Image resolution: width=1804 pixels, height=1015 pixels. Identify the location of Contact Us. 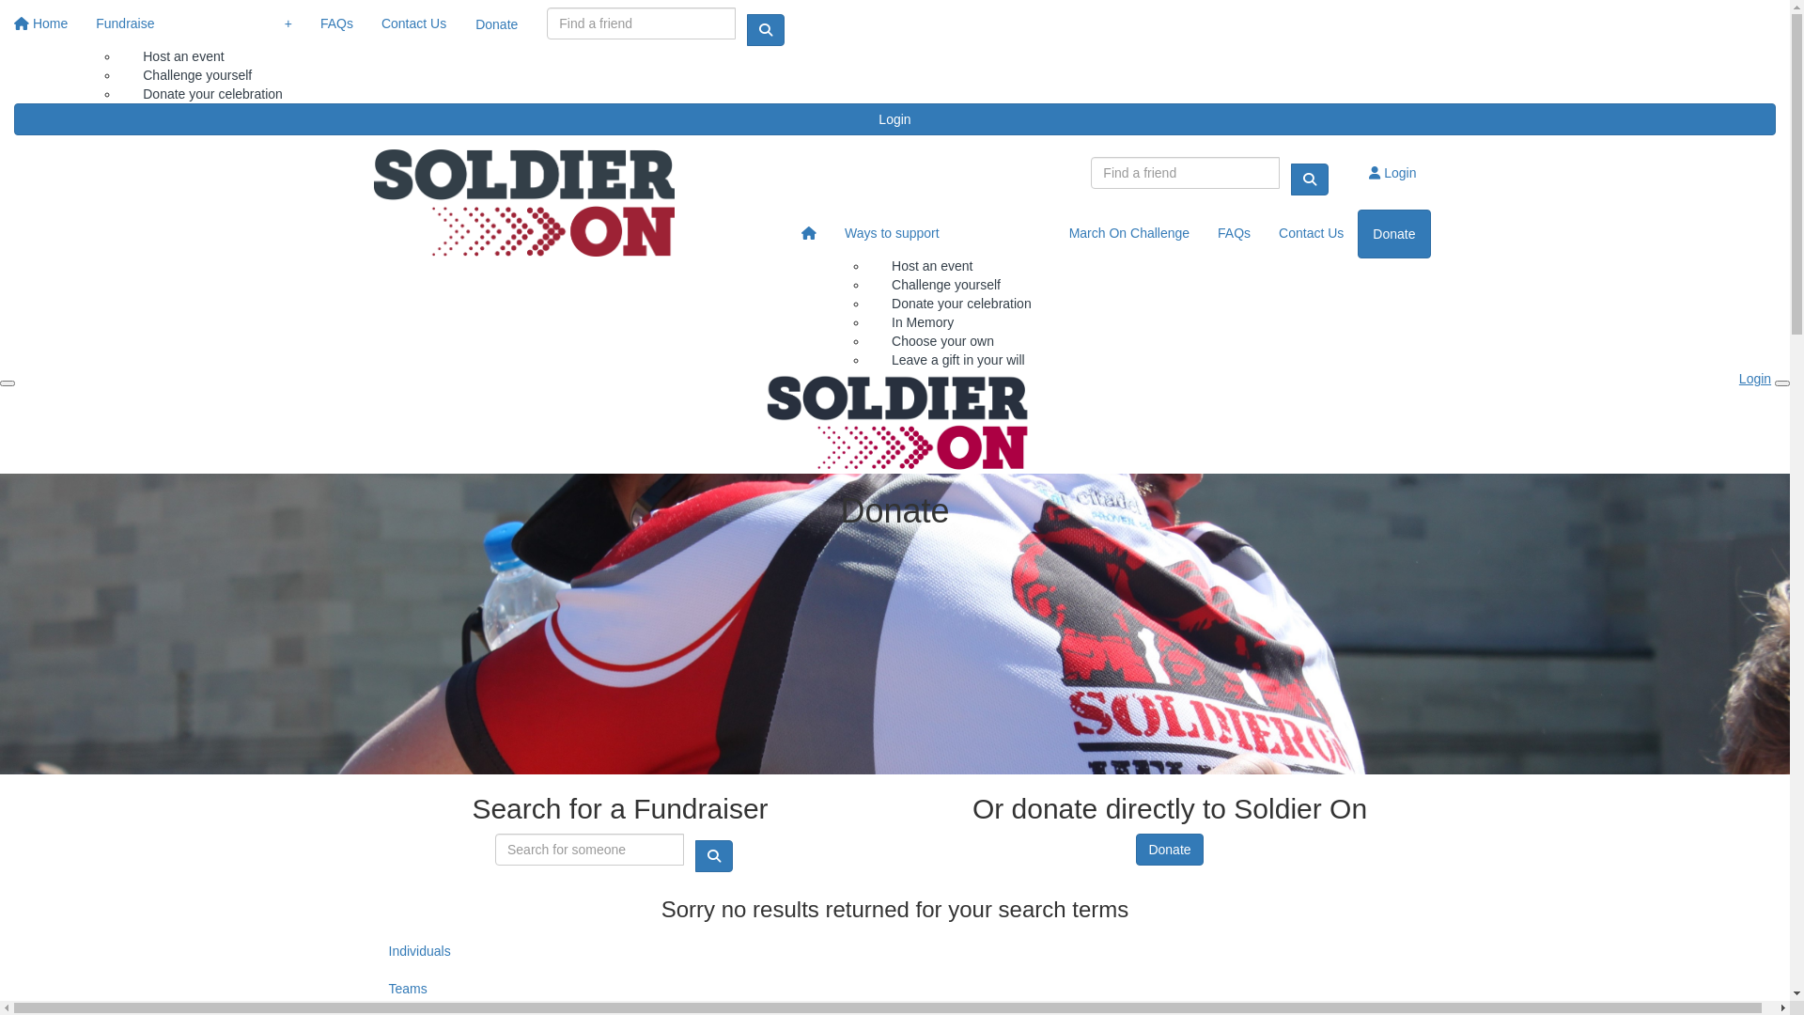
(413, 23).